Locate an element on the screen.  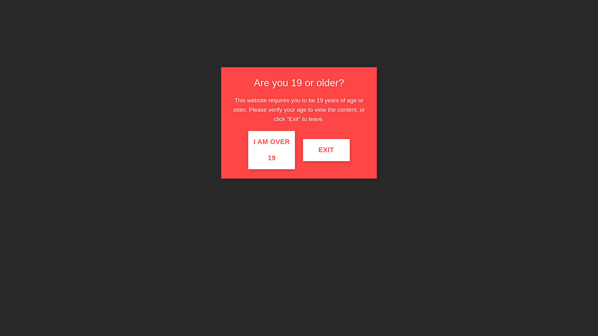
MUSHROOMS is located at coordinates (282, 59).